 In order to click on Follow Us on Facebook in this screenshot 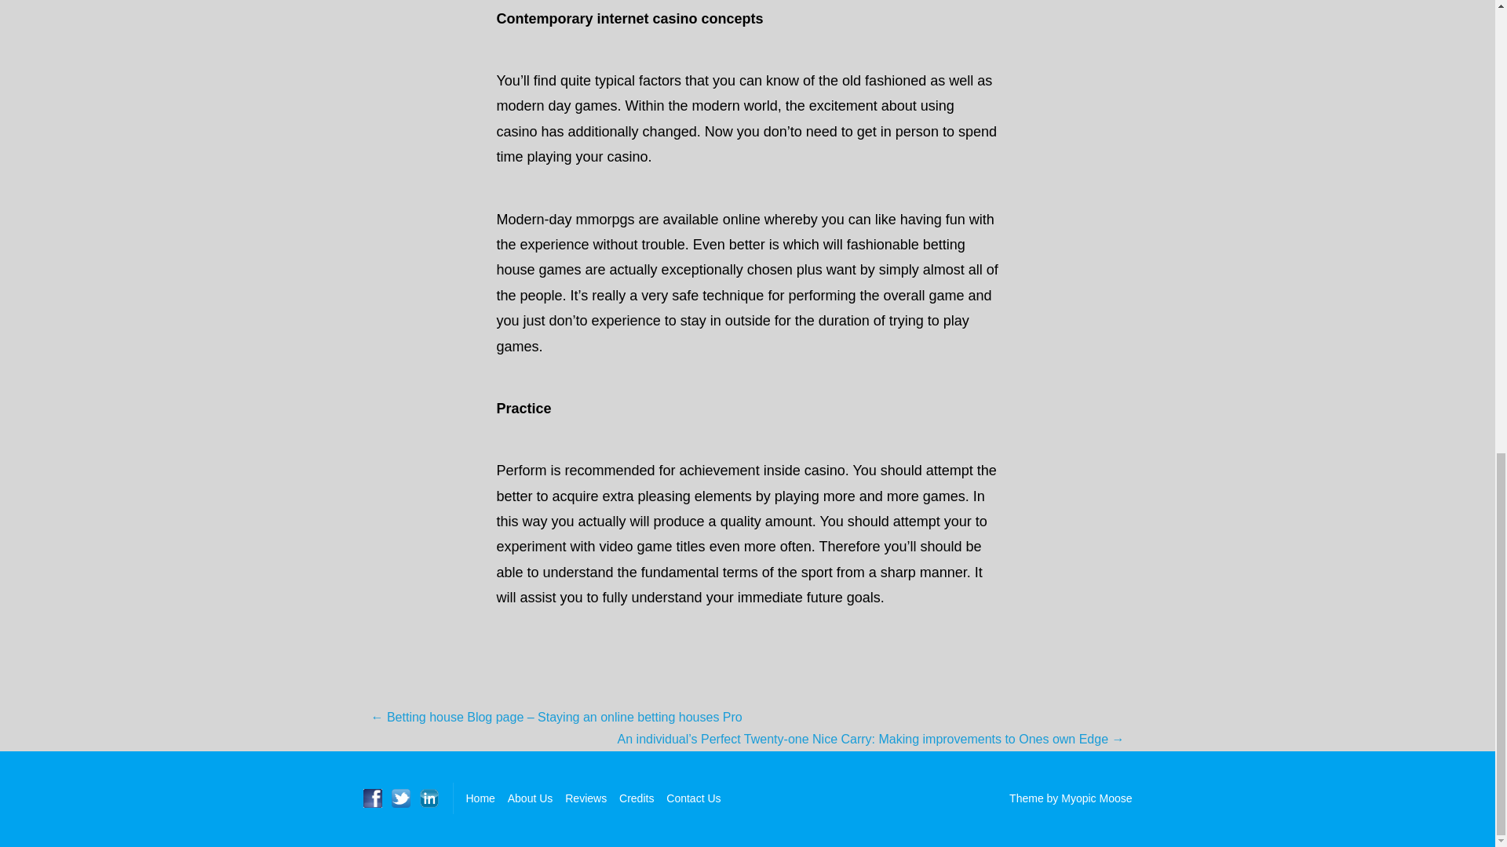, I will do `click(372, 798)`.